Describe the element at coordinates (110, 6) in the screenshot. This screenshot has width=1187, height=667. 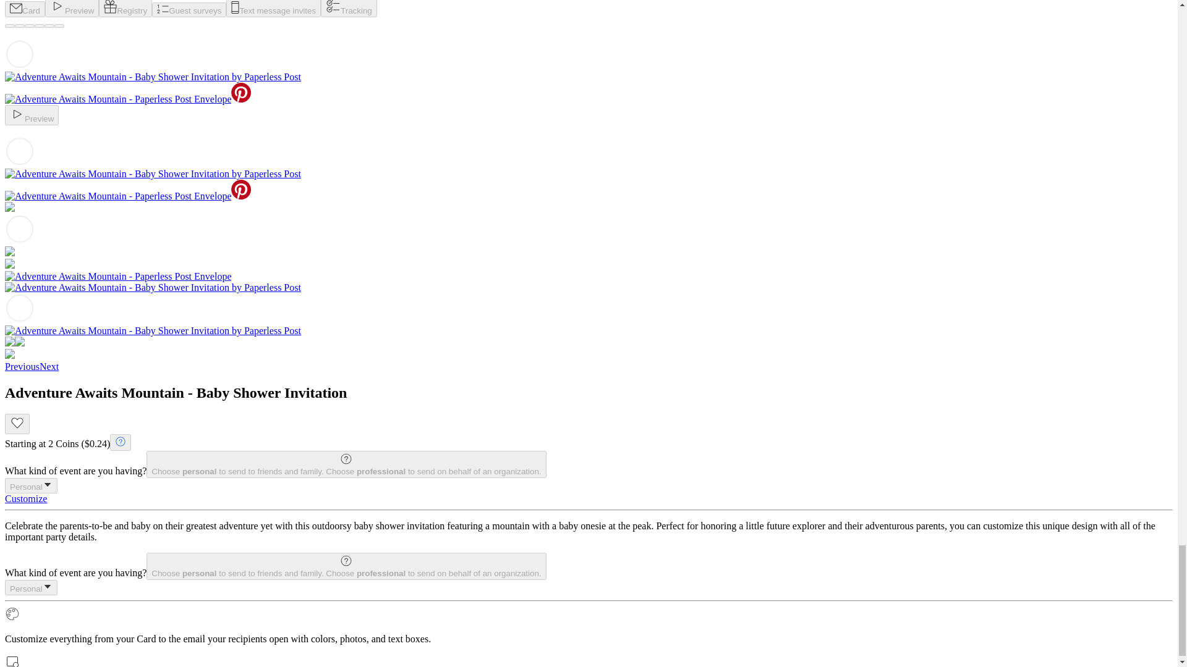
I see `Registry icon` at that location.